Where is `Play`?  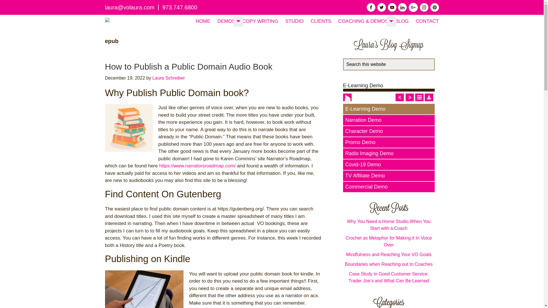 Play is located at coordinates (348, 100).